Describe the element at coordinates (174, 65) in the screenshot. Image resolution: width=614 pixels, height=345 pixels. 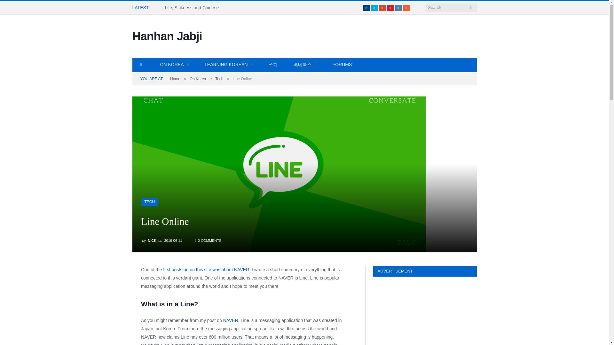
I see `ON KOREA` at that location.